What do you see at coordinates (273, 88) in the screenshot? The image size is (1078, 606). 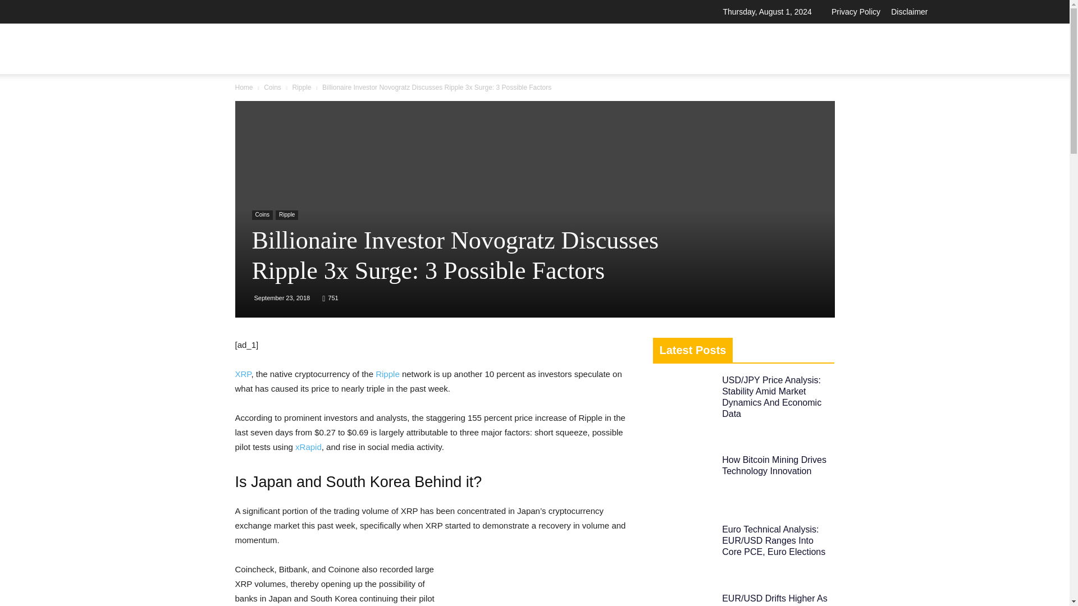 I see `View all posts in Coins` at bounding box center [273, 88].